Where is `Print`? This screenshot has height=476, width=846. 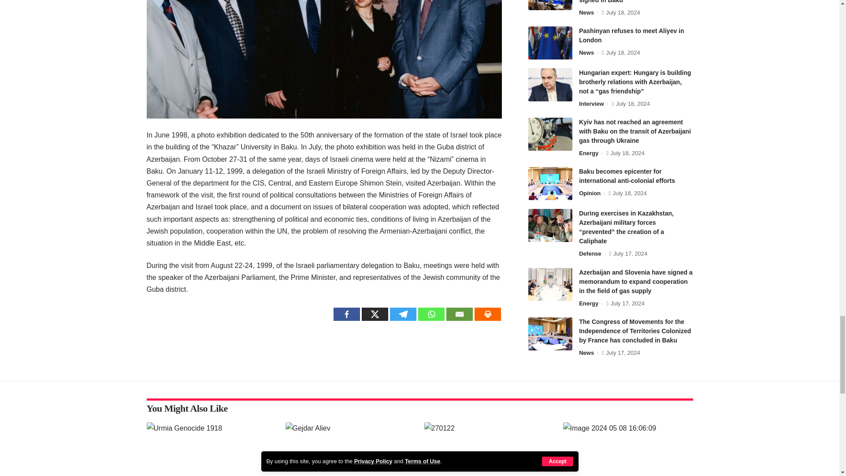 Print is located at coordinates (487, 314).